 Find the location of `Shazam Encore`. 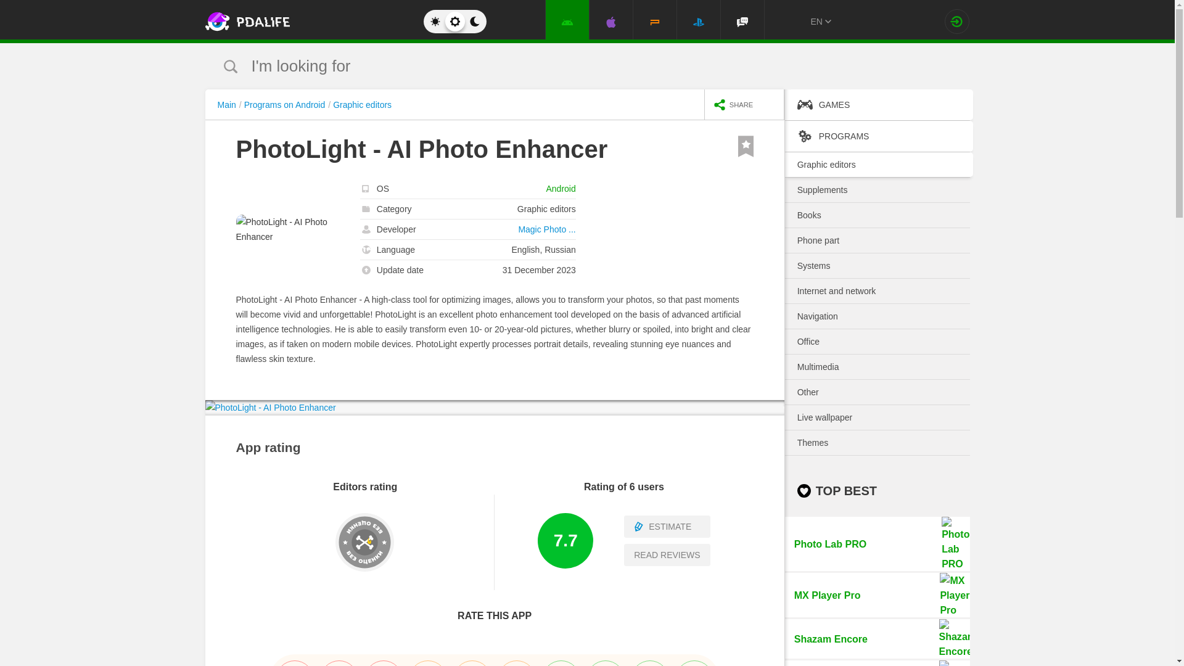

Shazam Encore is located at coordinates (877, 639).